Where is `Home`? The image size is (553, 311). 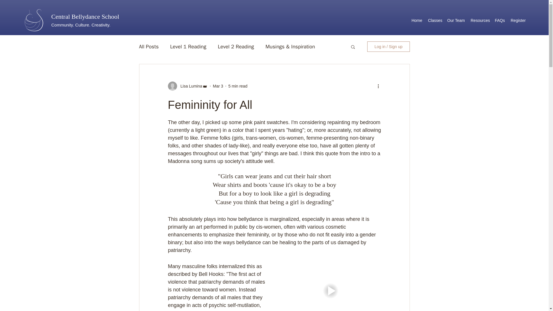
Home is located at coordinates (417, 20).